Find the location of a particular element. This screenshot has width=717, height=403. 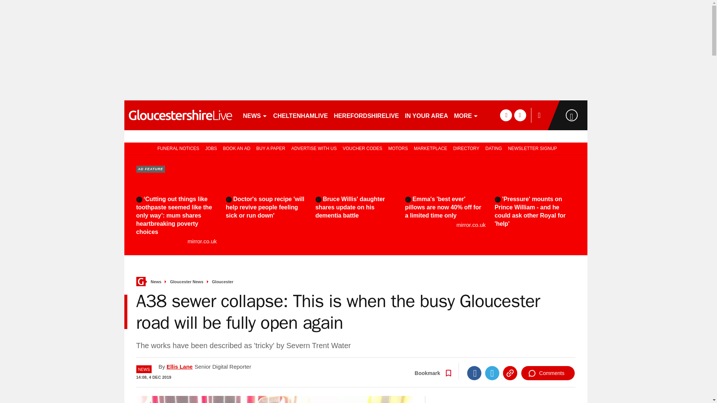

Twitter is located at coordinates (492, 373).